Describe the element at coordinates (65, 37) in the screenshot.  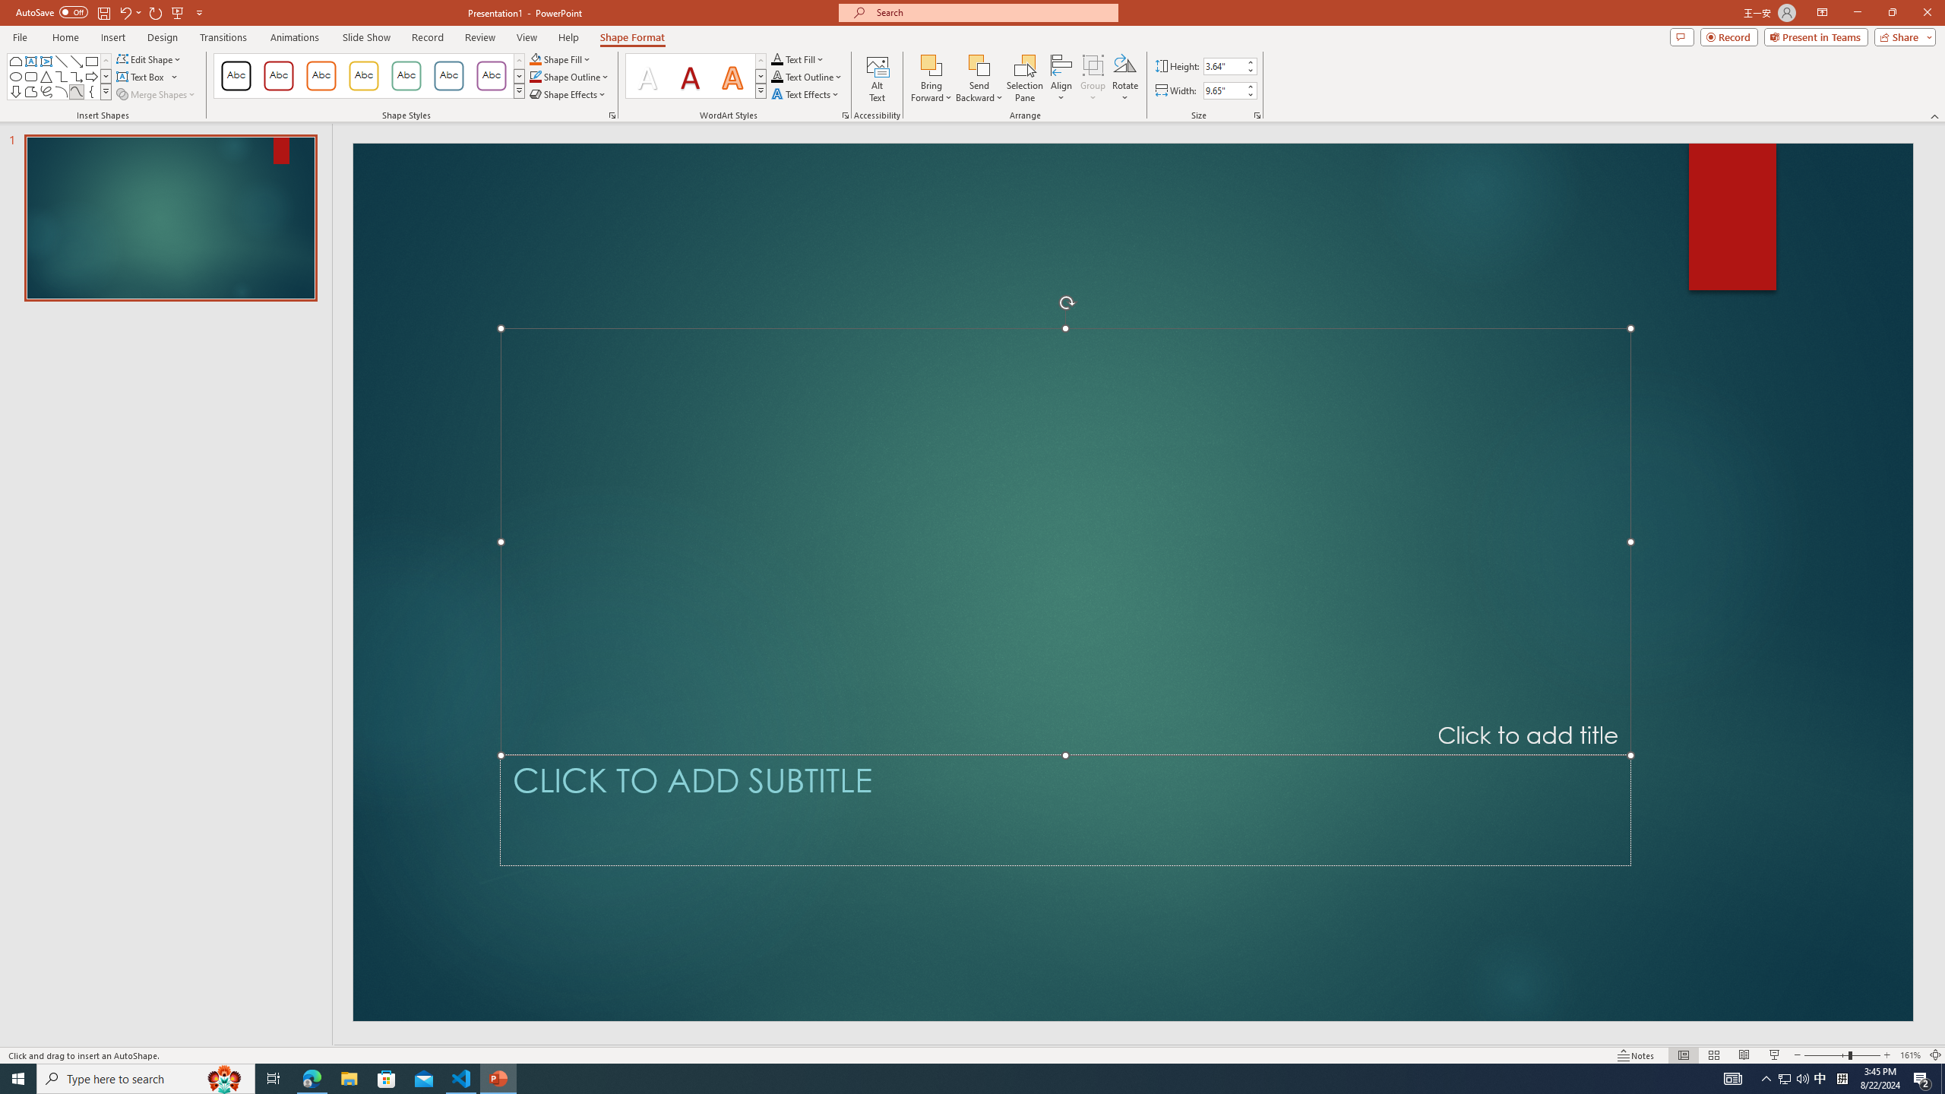
I see `Home` at that location.